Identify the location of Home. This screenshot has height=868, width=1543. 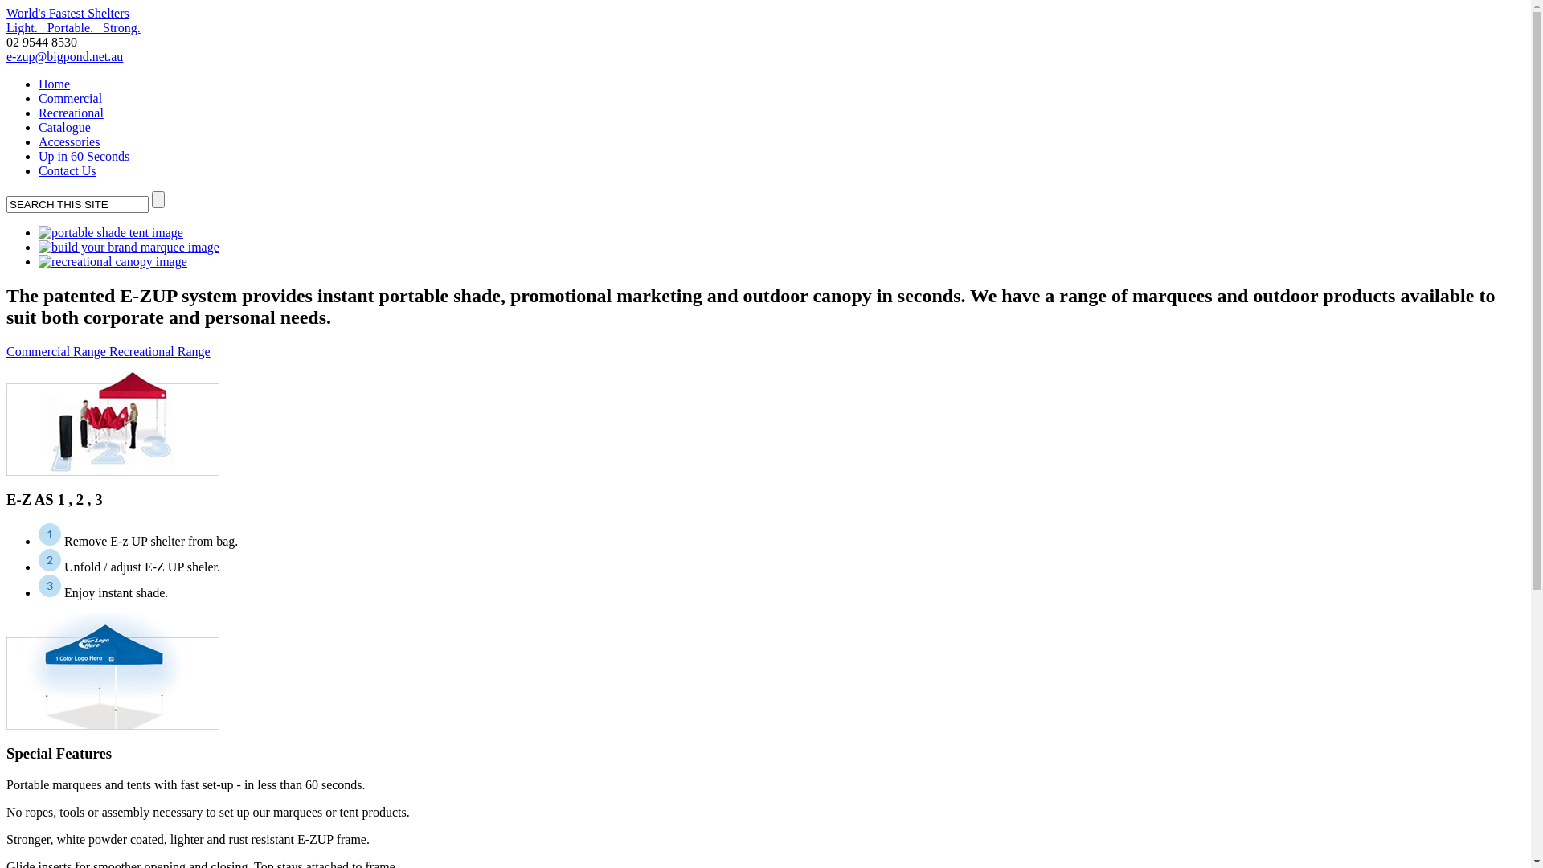
(55, 84).